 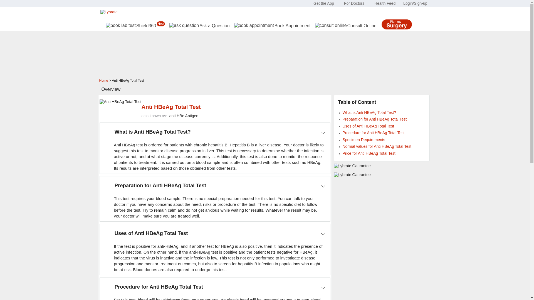 I want to click on Health Feed, so click(x=385, y=3).